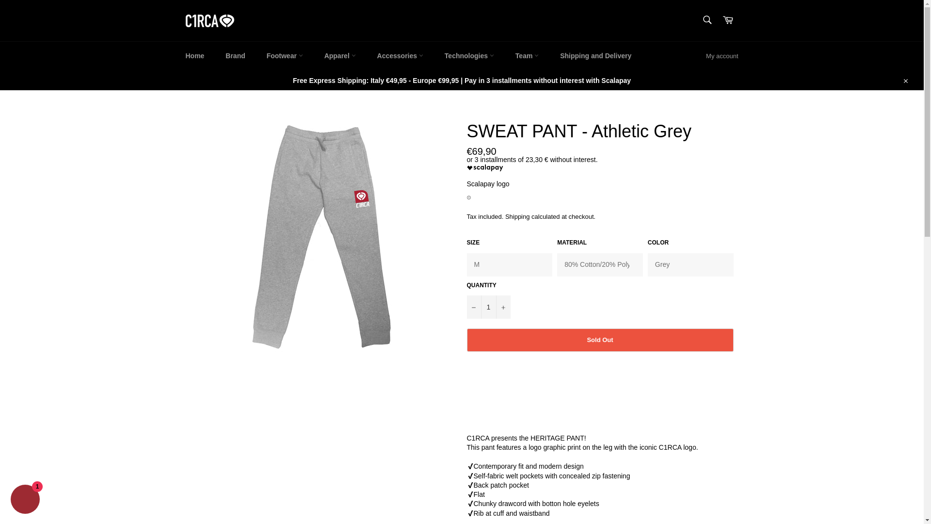 The height and width of the screenshot is (524, 931). I want to click on 1, so click(488, 307).